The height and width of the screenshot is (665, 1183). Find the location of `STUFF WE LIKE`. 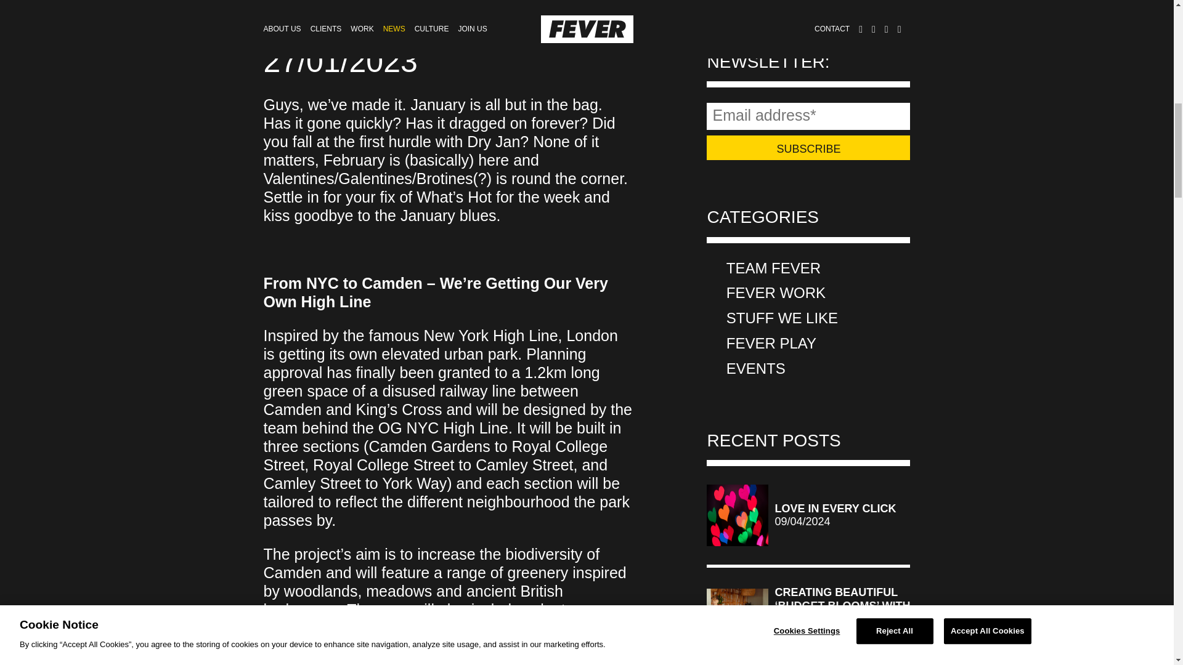

STUFF WE LIKE is located at coordinates (781, 319).